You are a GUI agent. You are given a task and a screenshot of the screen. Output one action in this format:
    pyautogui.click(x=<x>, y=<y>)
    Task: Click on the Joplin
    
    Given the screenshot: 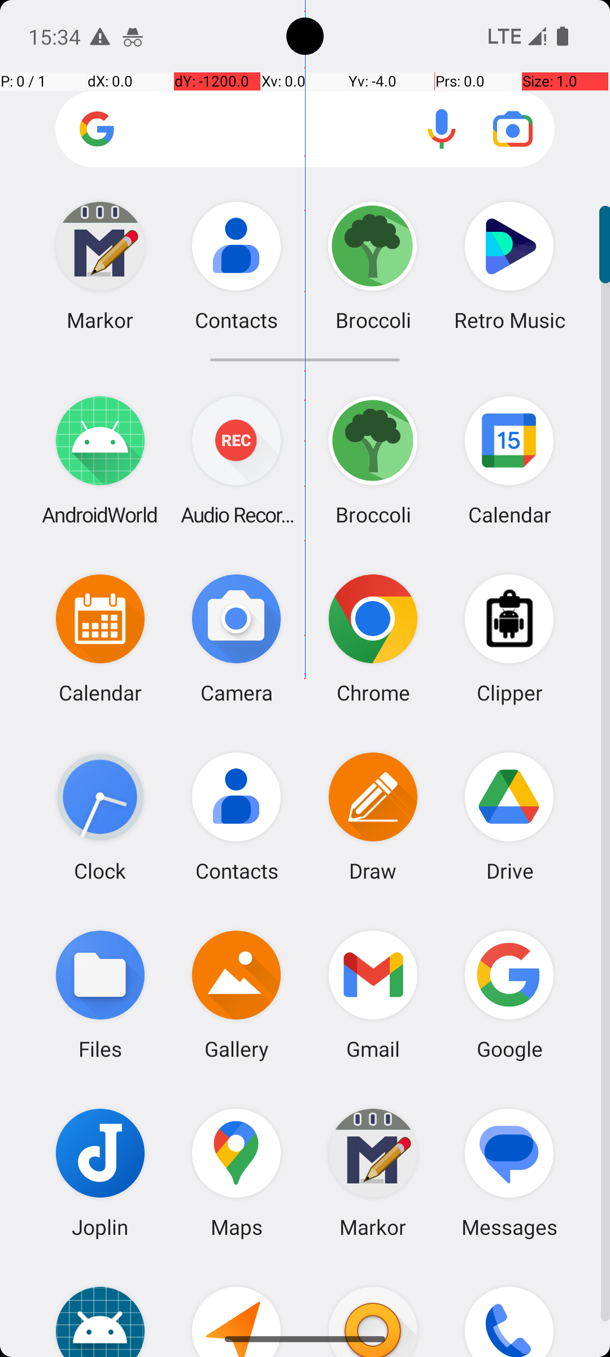 What is the action you would take?
    pyautogui.click(x=101, y=1173)
    